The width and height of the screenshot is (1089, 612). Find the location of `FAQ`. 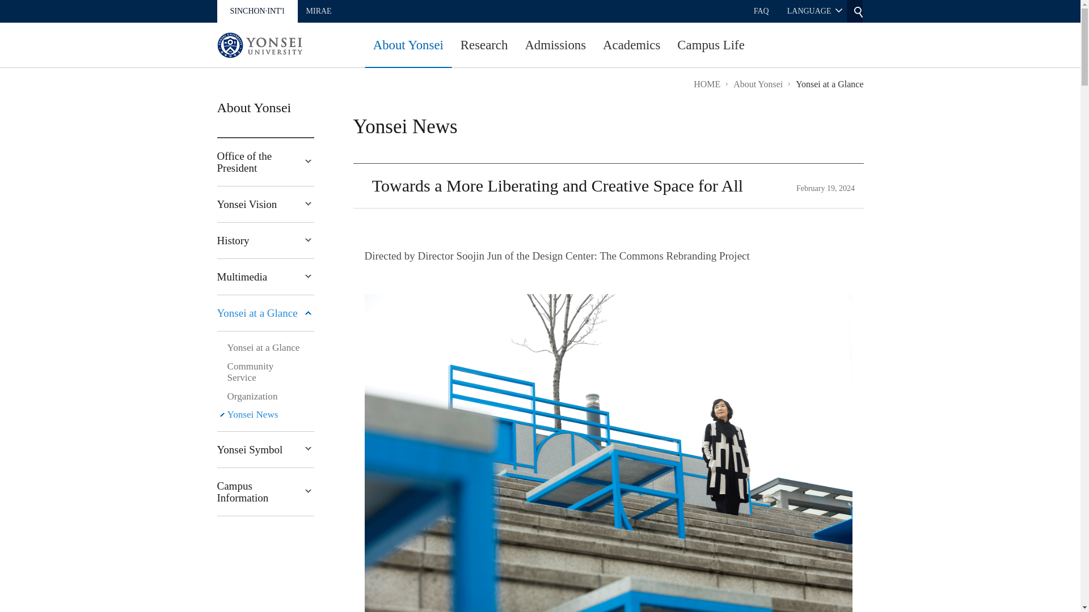

FAQ is located at coordinates (761, 11).